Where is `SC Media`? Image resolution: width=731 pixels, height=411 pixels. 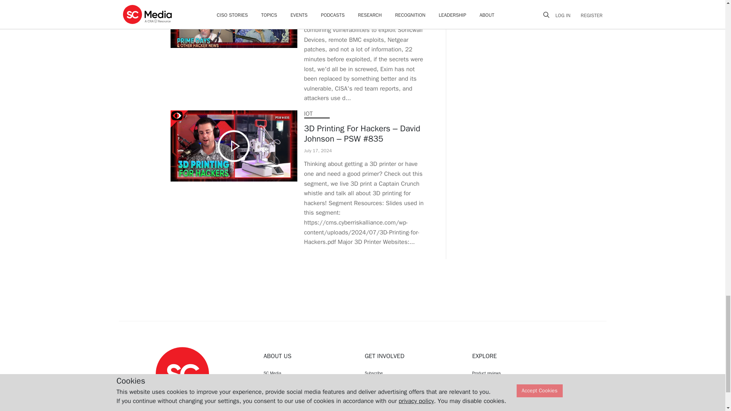 SC Media is located at coordinates (182, 373).